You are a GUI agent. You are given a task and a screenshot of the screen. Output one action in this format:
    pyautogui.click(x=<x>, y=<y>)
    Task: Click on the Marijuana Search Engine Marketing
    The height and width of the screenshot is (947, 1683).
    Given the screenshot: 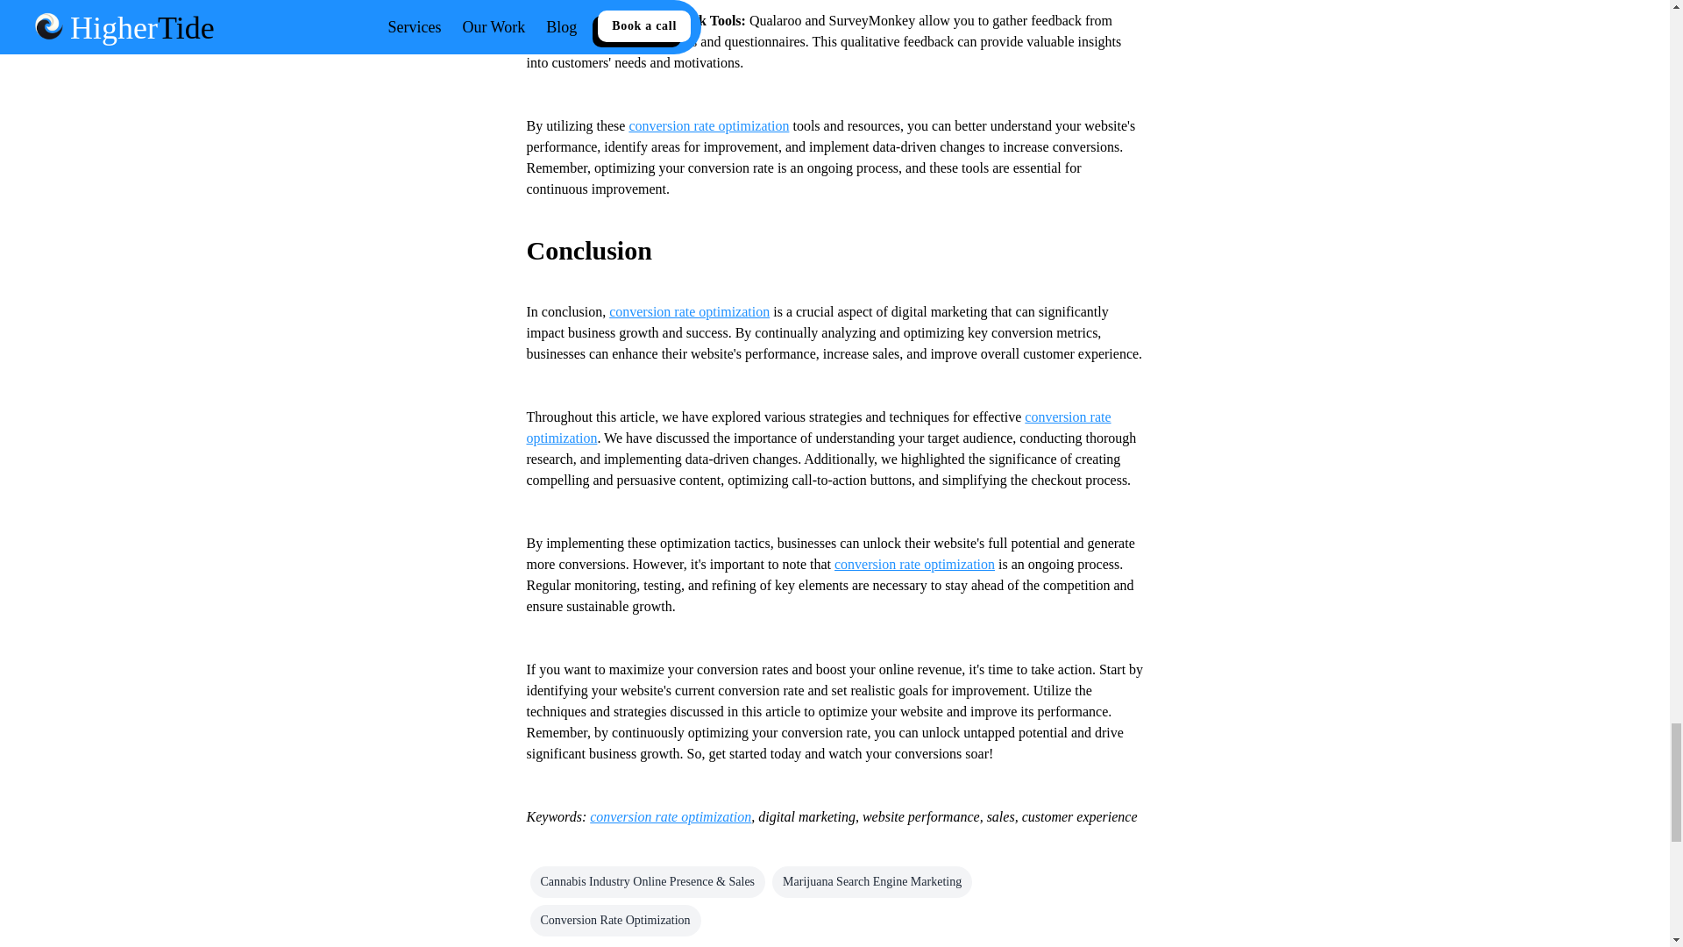 What is the action you would take?
    pyautogui.click(x=872, y=882)
    